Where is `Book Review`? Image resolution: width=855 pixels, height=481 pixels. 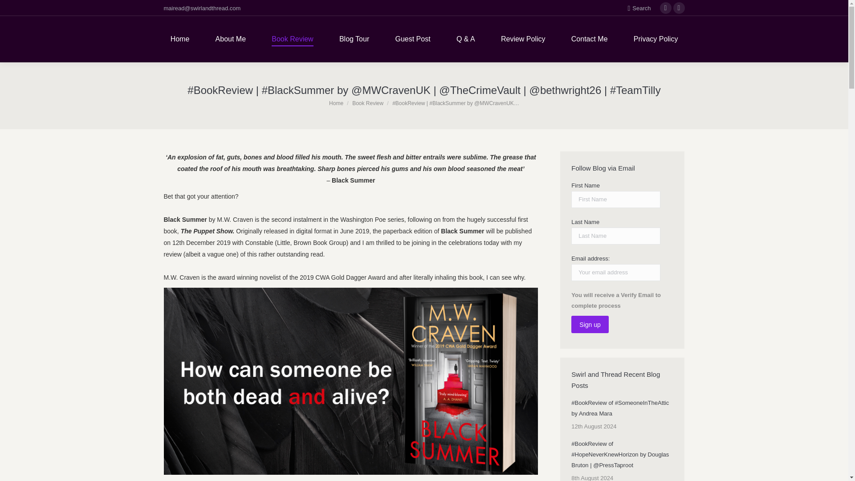
Book Review is located at coordinates (292, 39).